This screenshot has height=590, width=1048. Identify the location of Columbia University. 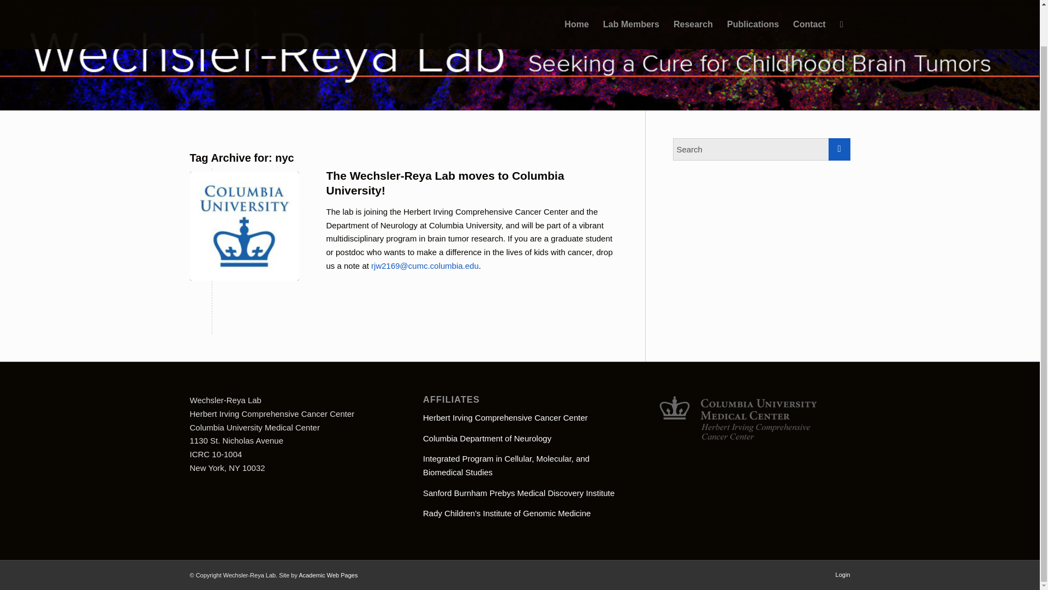
(244, 226).